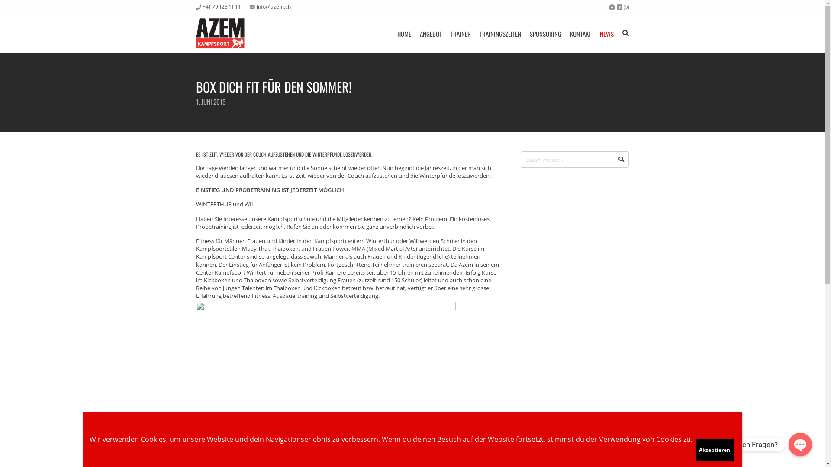  I want to click on LinkedIn, so click(619, 7).